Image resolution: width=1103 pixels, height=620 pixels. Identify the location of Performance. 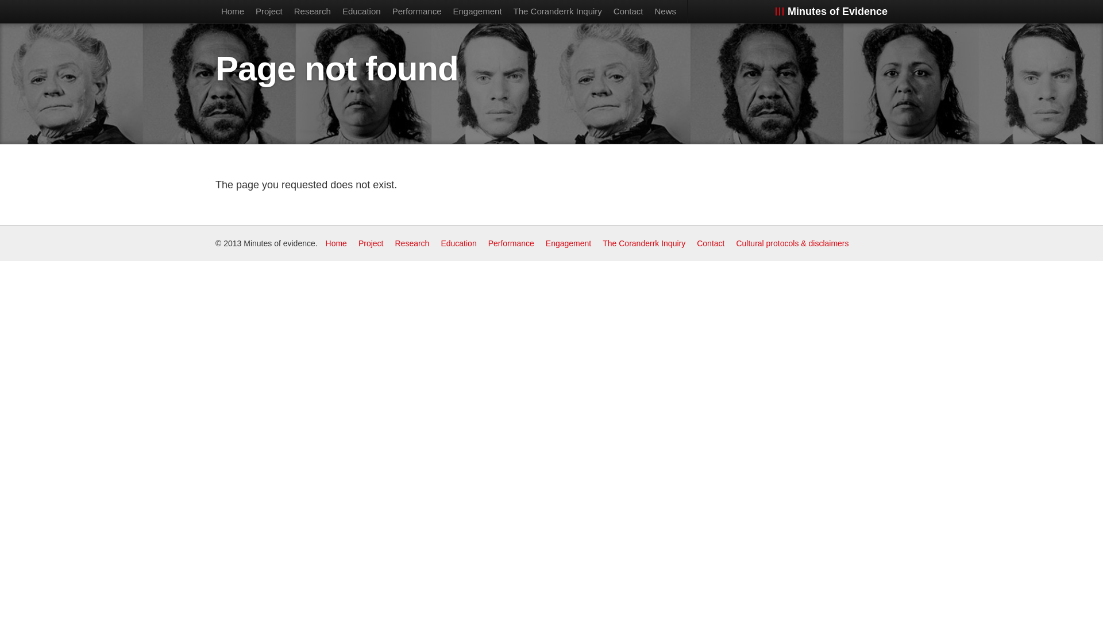
(417, 11).